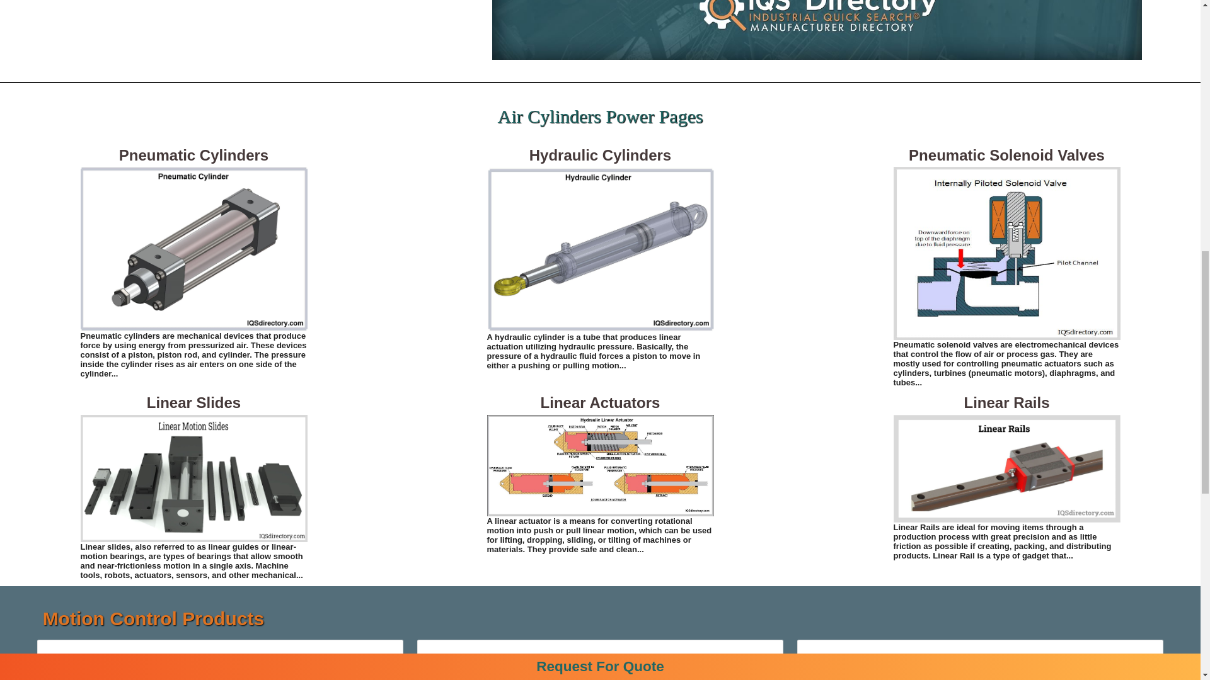 This screenshot has height=680, width=1210. I want to click on Hydraulic Cylinders, so click(600, 249).